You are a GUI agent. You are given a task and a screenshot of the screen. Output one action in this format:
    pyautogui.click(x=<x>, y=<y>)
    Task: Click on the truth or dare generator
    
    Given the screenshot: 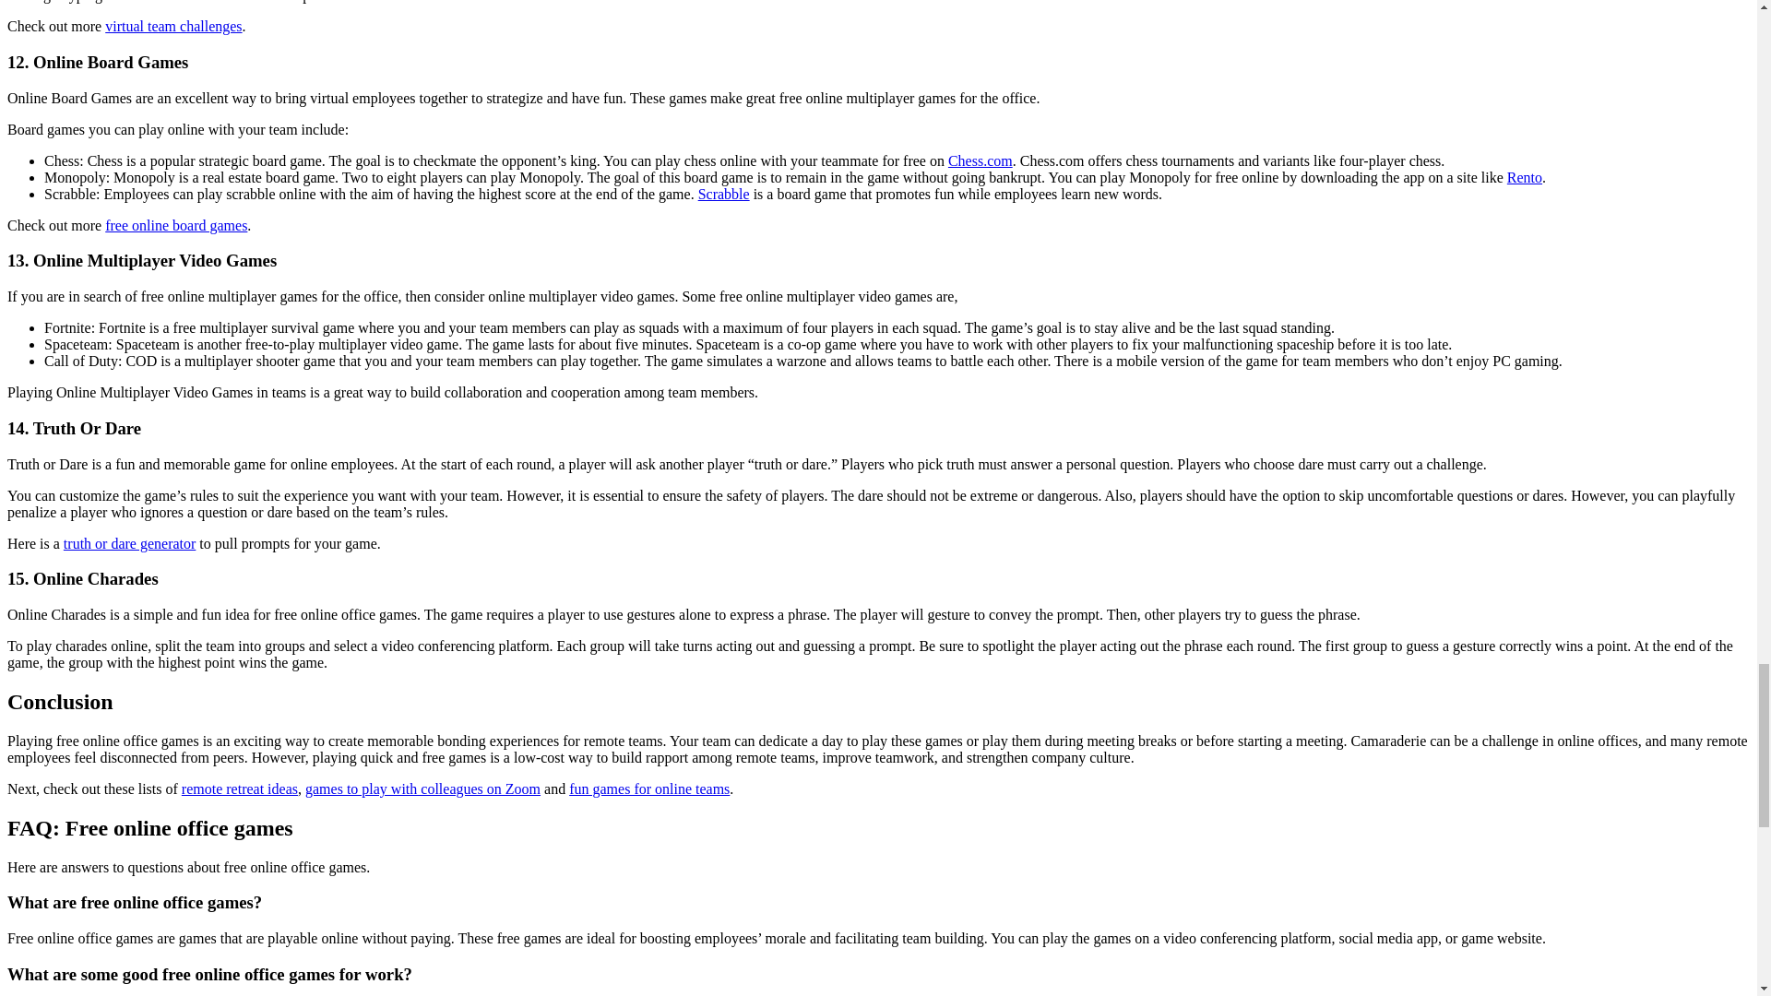 What is the action you would take?
    pyautogui.click(x=129, y=544)
    